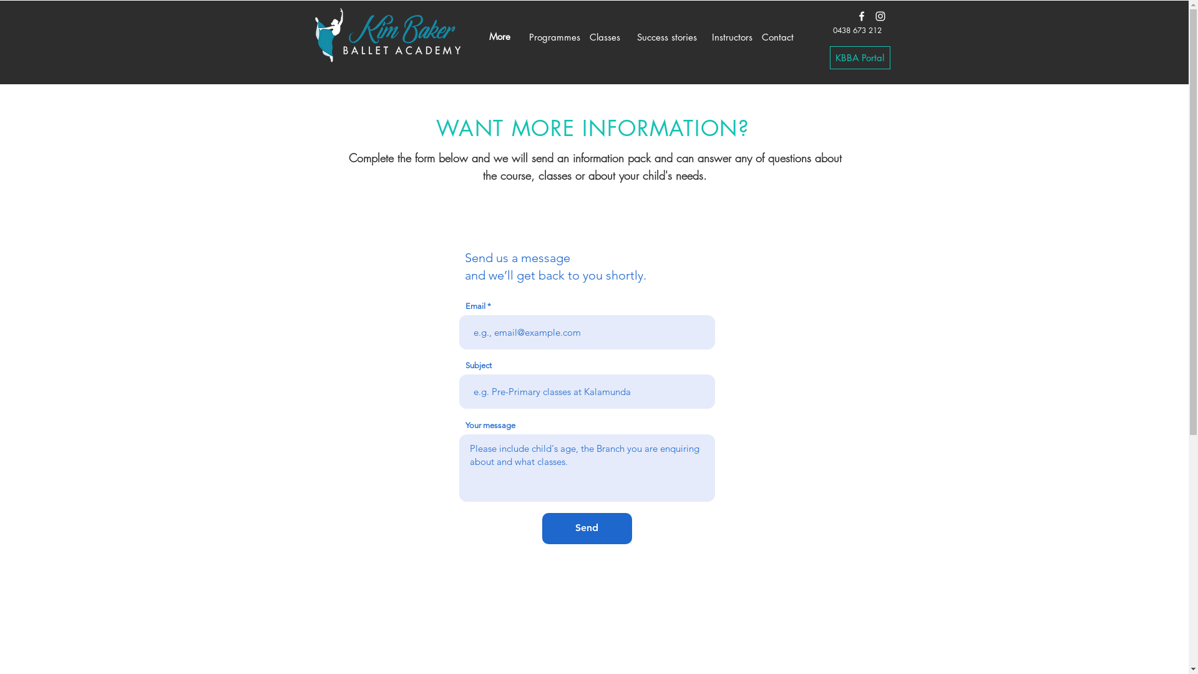 This screenshot has width=1198, height=674. Describe the element at coordinates (860, 57) in the screenshot. I see `KBBA Portal` at that location.